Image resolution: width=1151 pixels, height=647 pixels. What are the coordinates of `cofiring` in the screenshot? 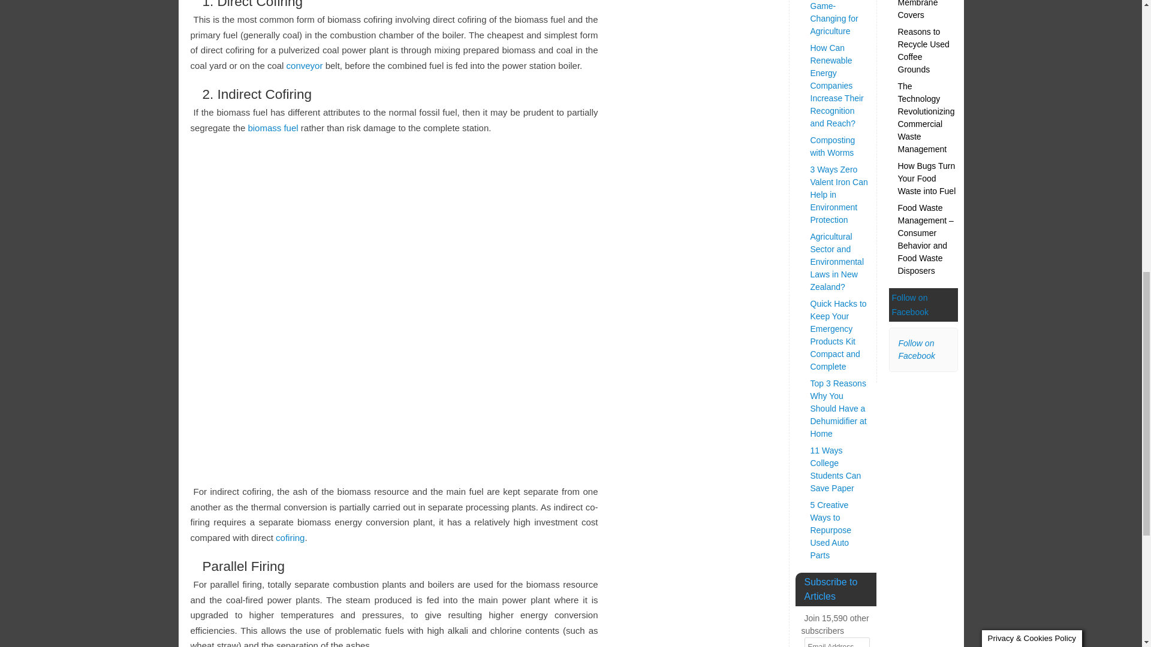 It's located at (290, 537).